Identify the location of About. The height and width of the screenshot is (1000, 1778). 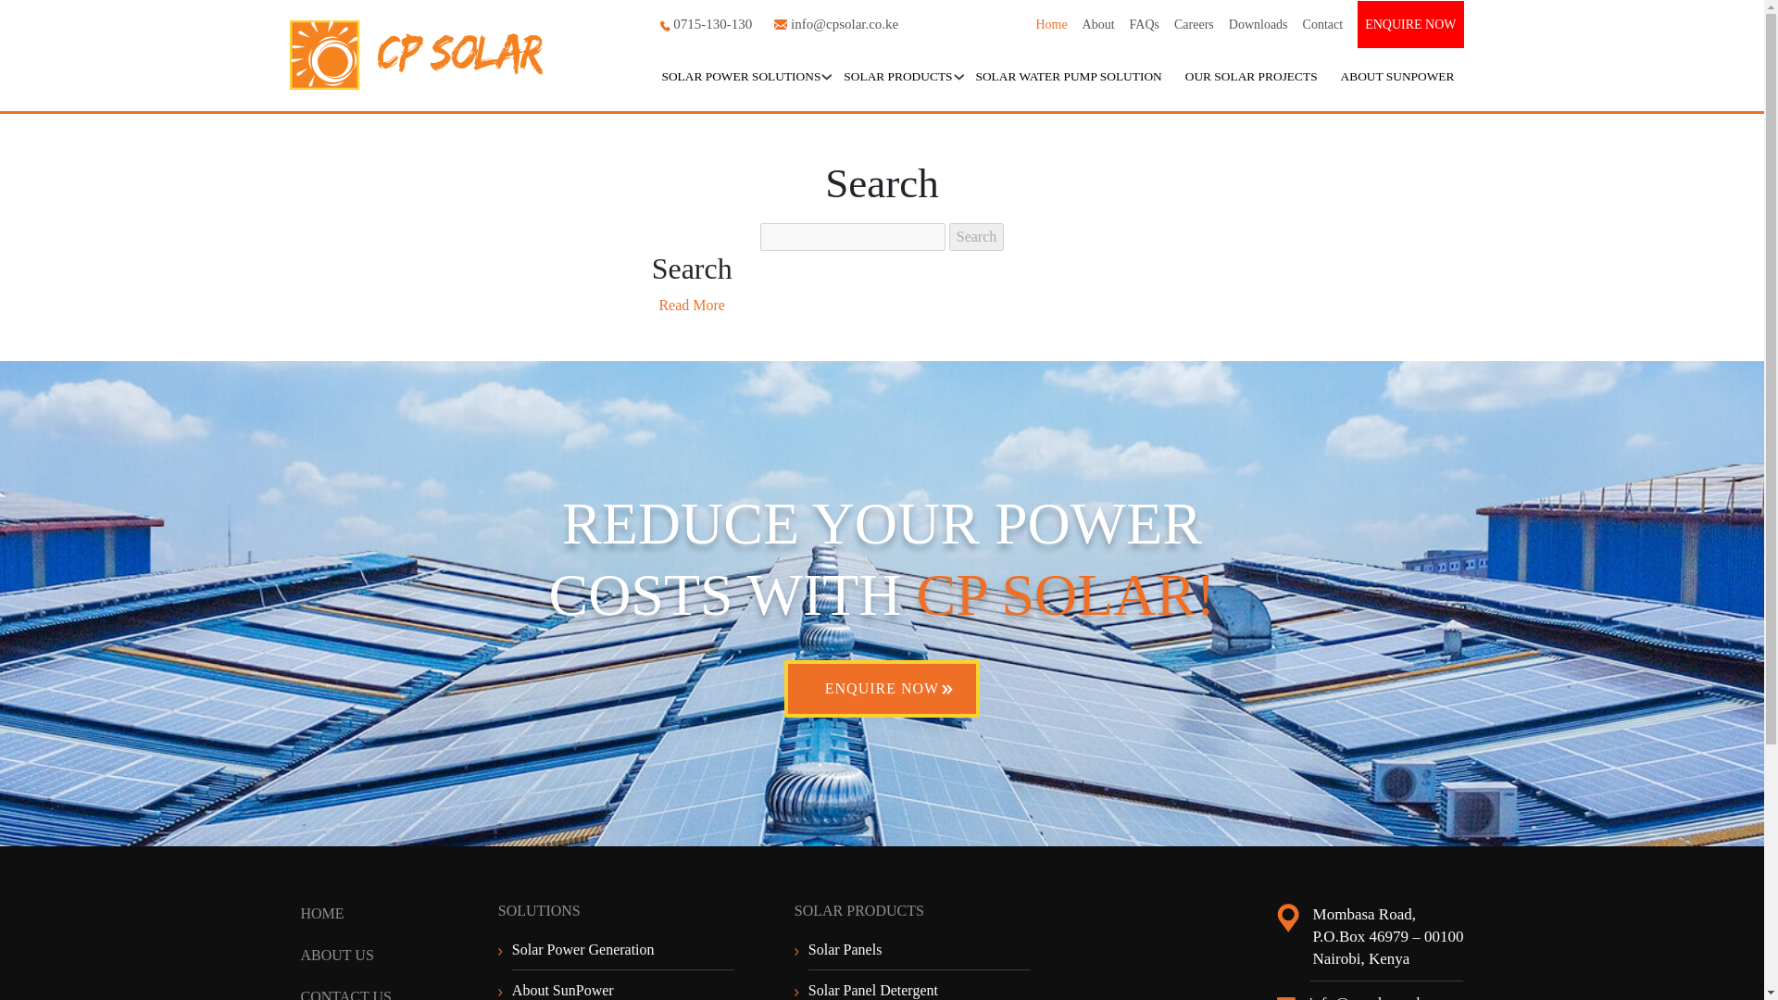
(1098, 24).